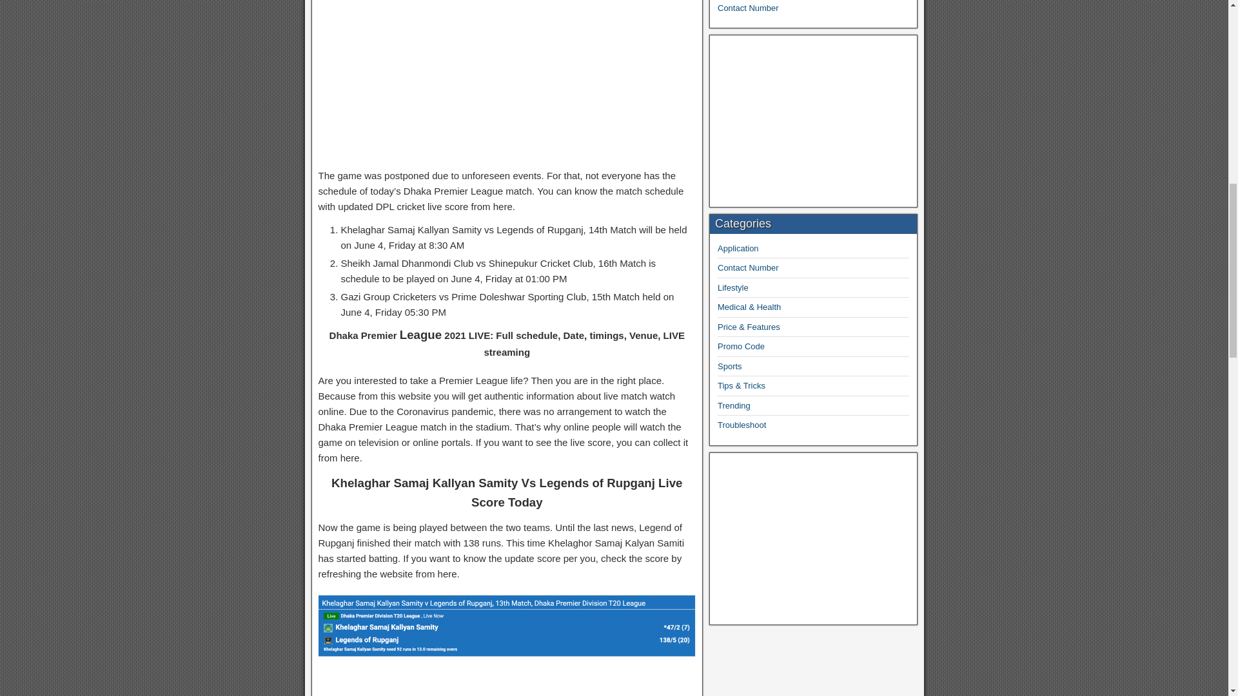 Image resolution: width=1238 pixels, height=696 pixels. I want to click on Contact Number, so click(748, 268).